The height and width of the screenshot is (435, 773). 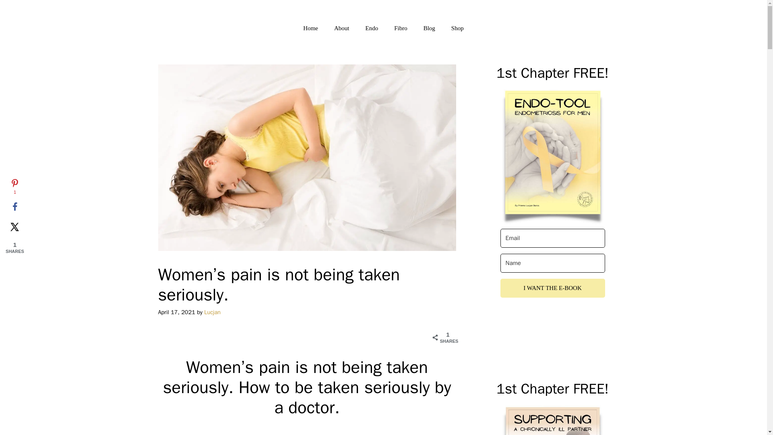 What do you see at coordinates (552, 288) in the screenshot?
I see `I WANT THE E-BOOK` at bounding box center [552, 288].